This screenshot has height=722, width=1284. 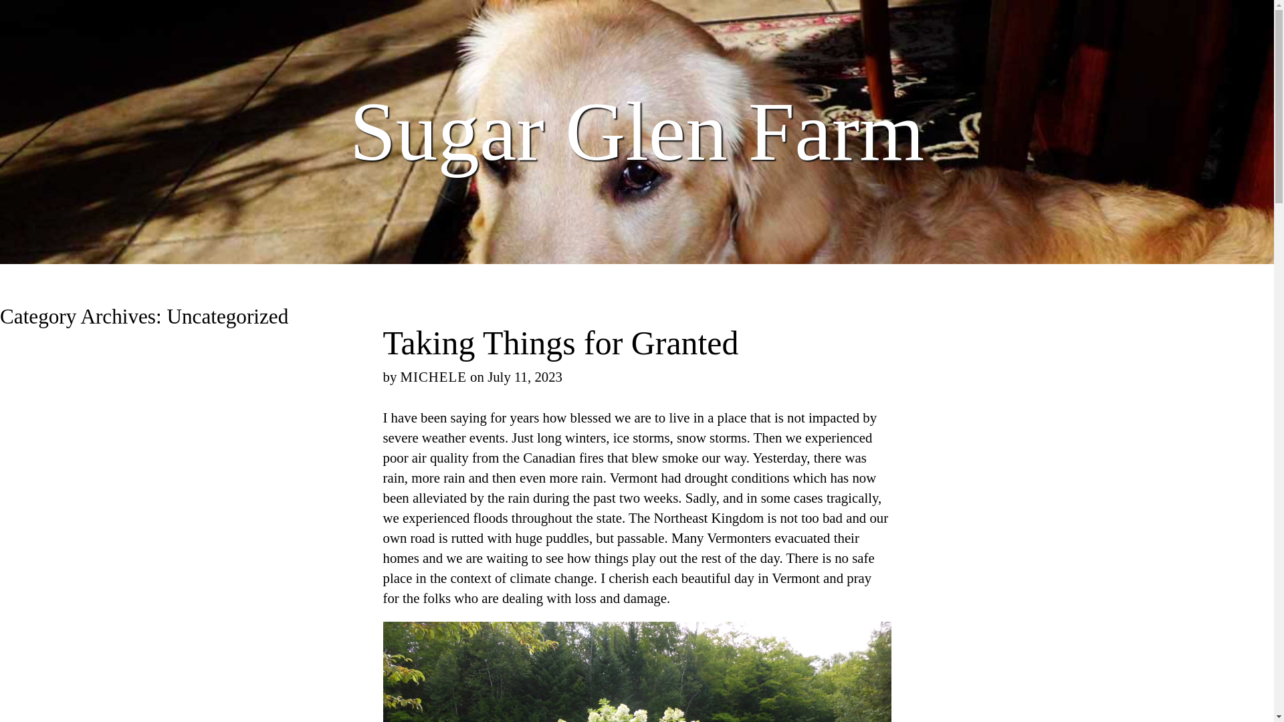 I want to click on ABOUT, so click(x=1241, y=15).